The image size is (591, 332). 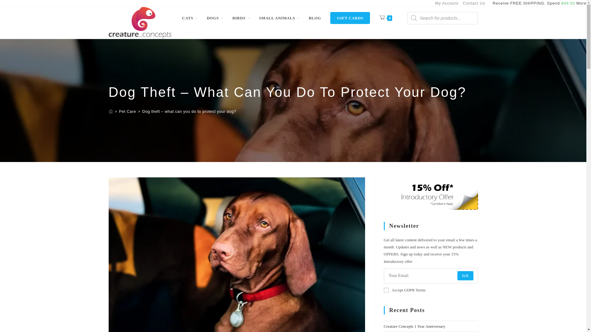 What do you see at coordinates (447, 3) in the screenshot?
I see `My Account` at bounding box center [447, 3].